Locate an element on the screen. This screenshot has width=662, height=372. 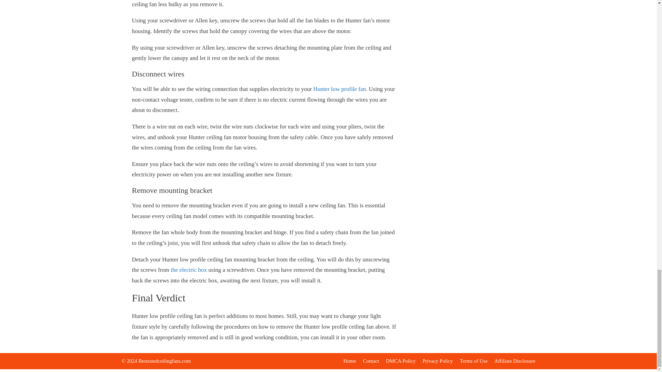
DMCA Policy is located at coordinates (401, 361).